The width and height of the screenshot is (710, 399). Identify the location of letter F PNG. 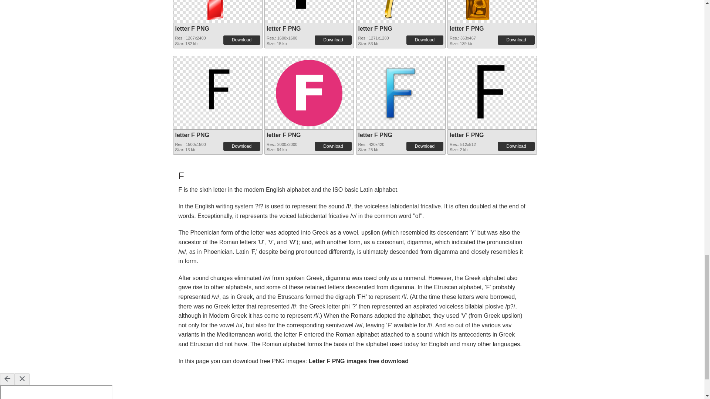
(192, 29).